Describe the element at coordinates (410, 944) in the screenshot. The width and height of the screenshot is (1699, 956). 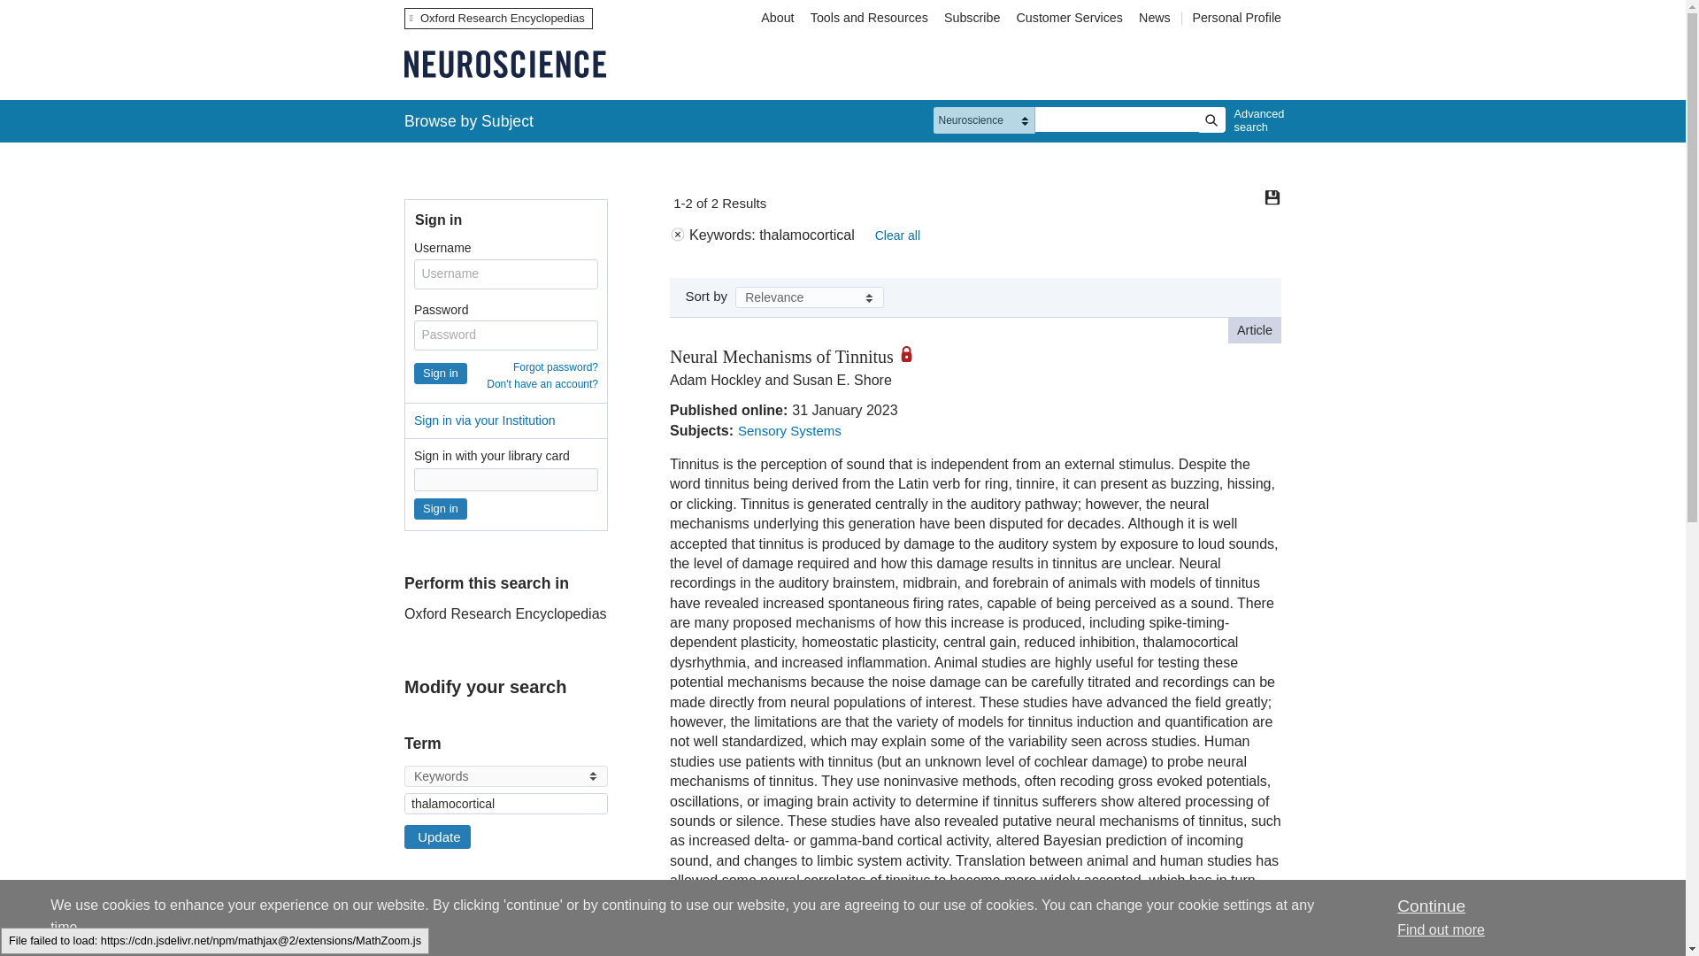
I see `Subject Reference` at that location.